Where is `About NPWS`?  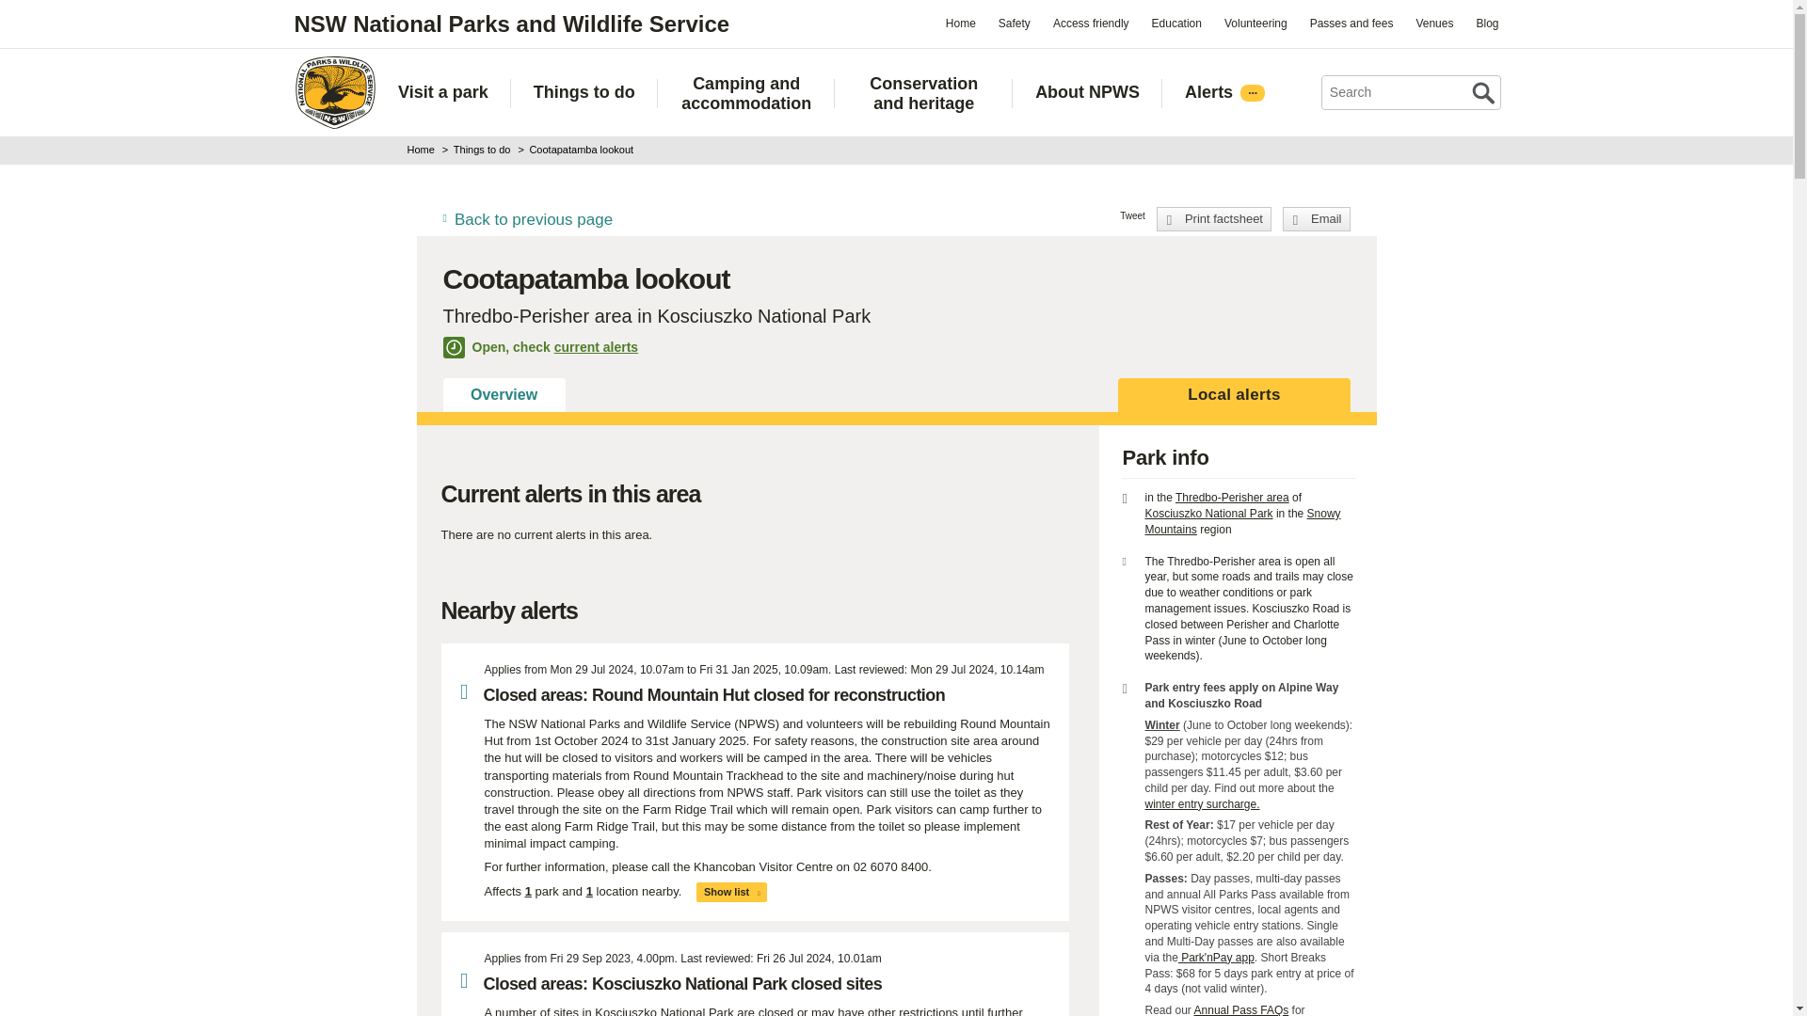 About NPWS is located at coordinates (1088, 92).